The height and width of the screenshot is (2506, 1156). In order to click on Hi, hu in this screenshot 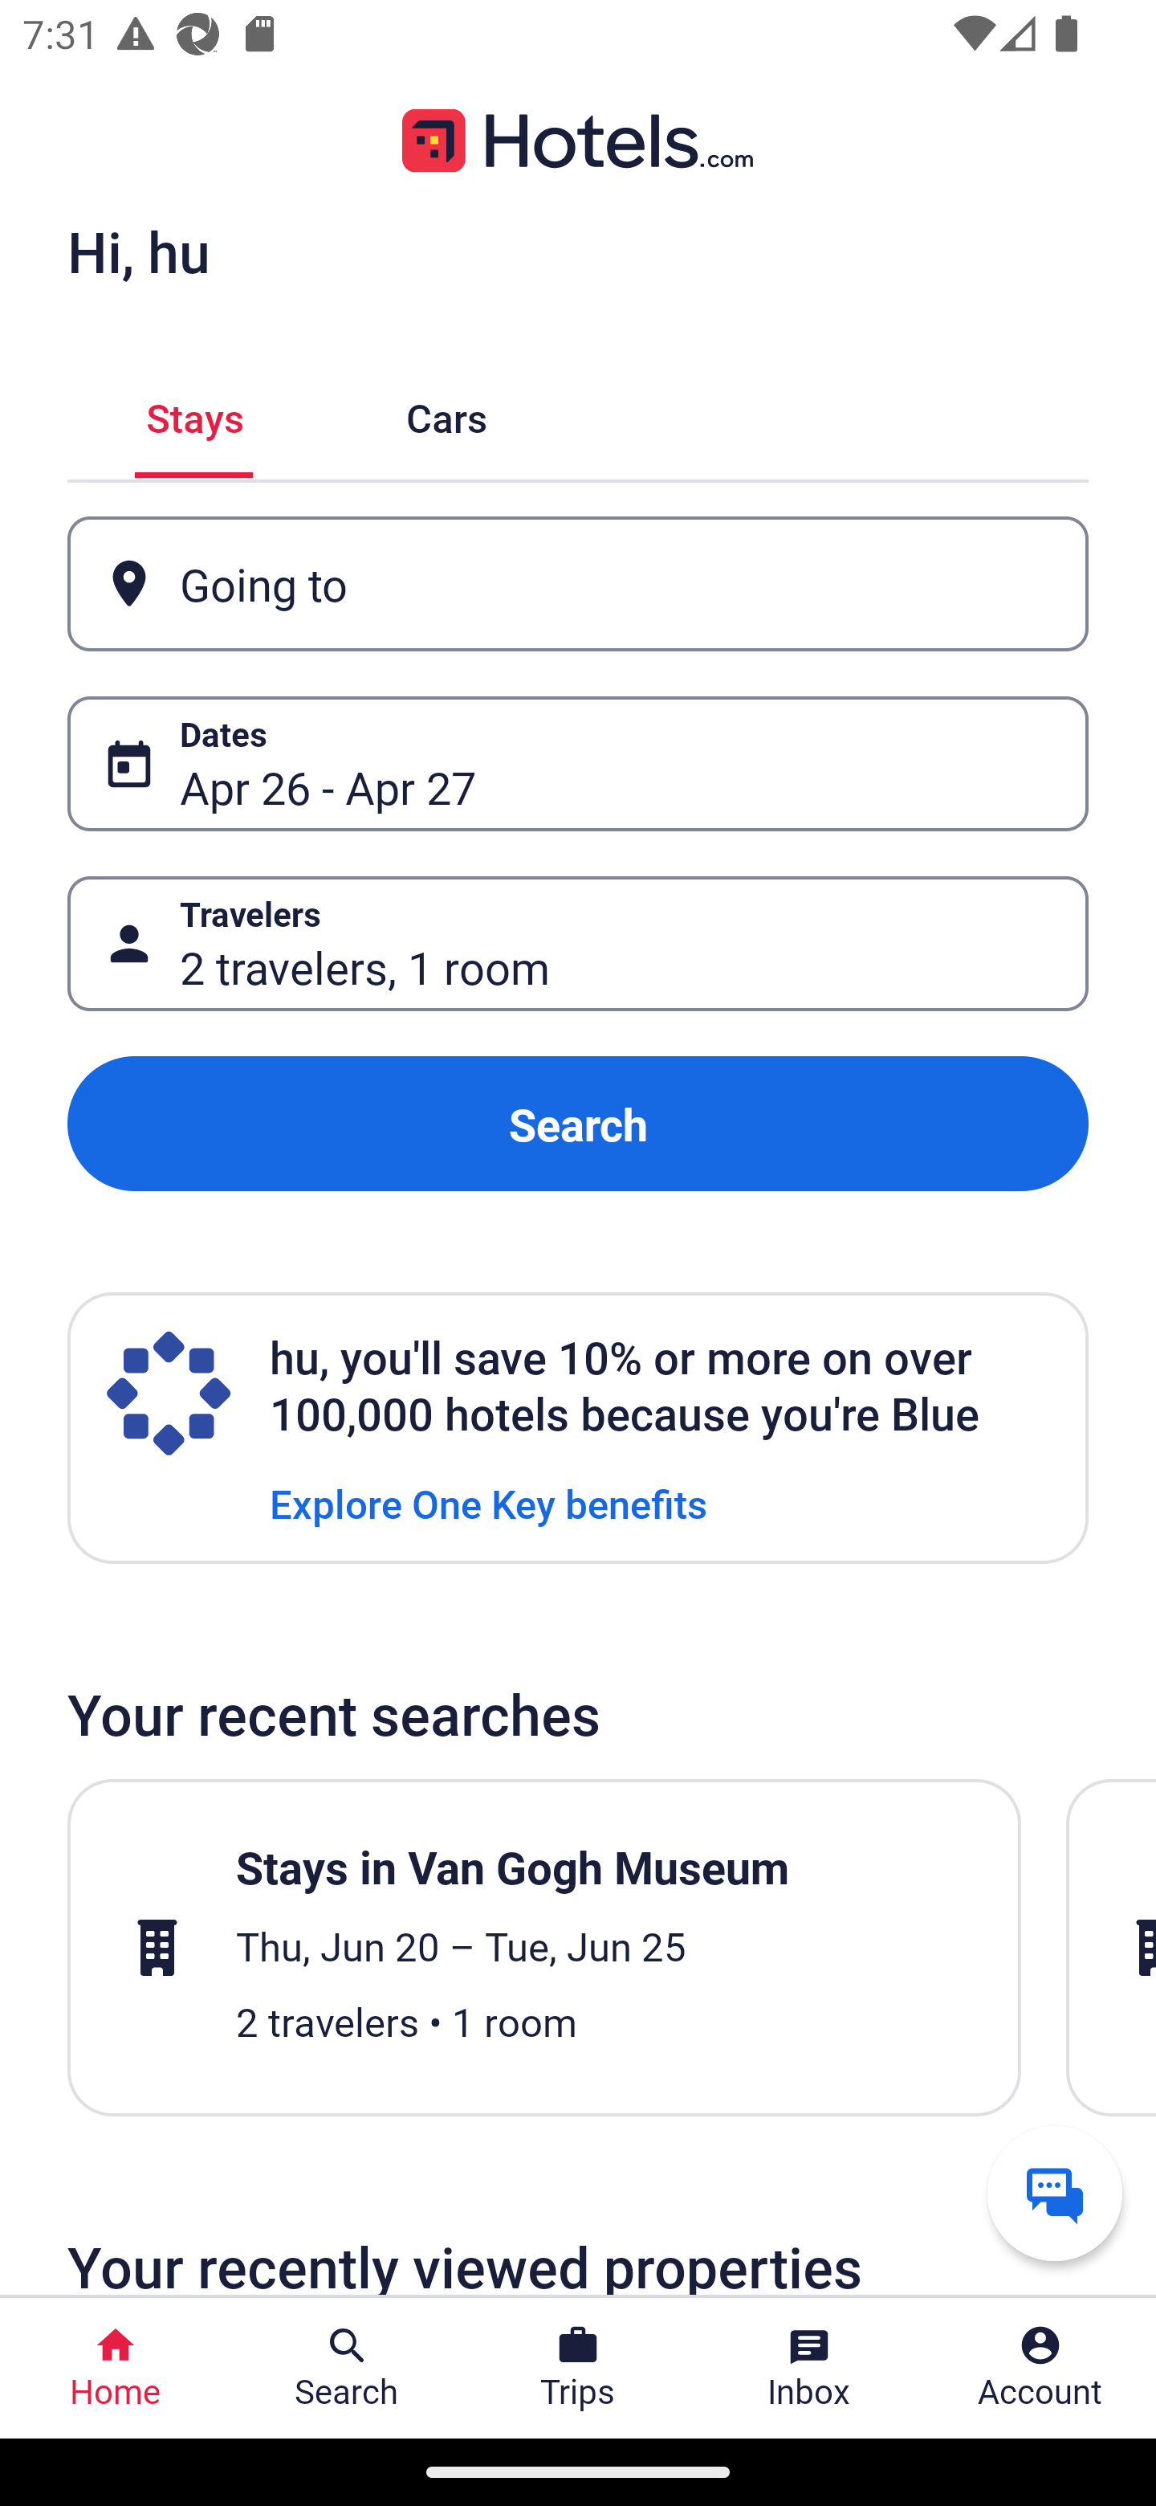, I will do `click(138, 251)`.